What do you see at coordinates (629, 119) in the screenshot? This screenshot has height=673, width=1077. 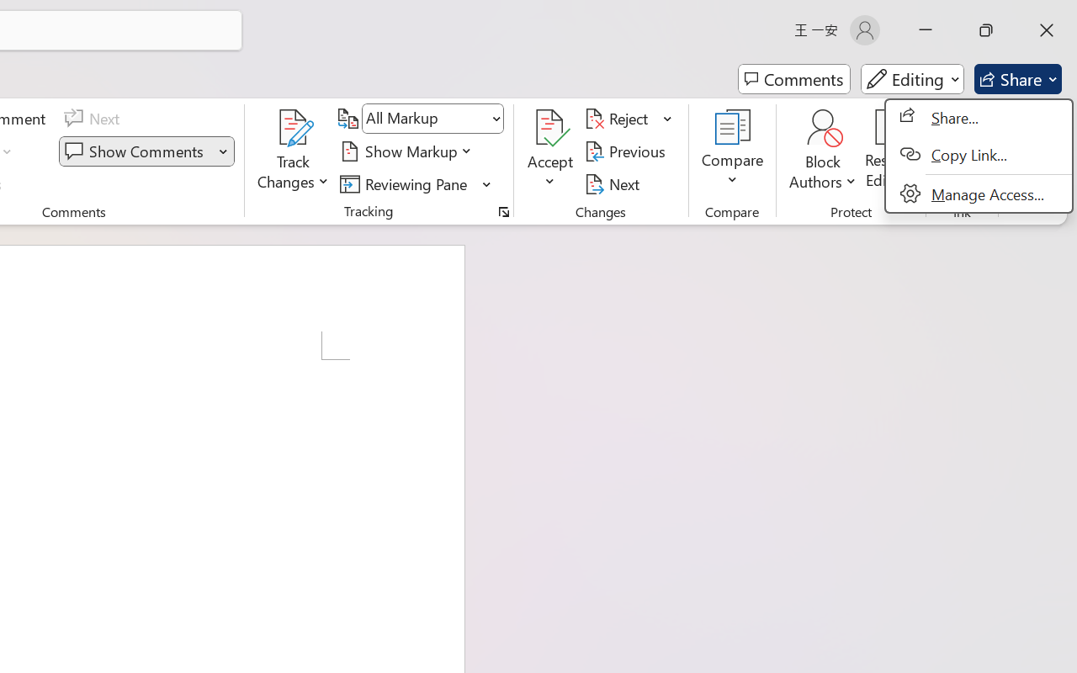 I see `Reject` at bounding box center [629, 119].